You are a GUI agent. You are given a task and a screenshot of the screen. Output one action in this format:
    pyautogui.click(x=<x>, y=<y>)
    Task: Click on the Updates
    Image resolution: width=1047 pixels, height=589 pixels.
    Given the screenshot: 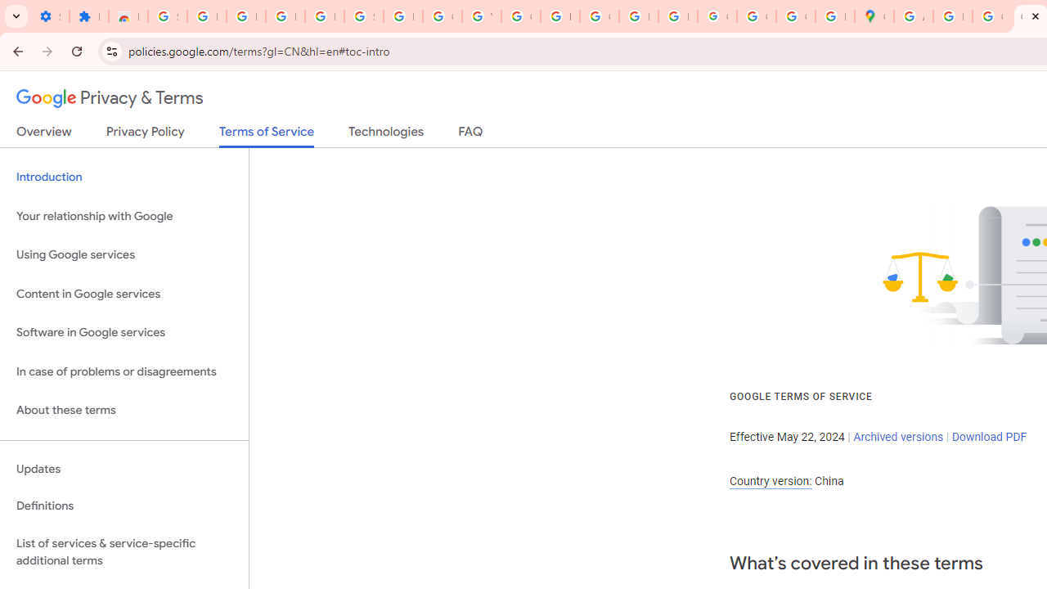 What is the action you would take?
    pyautogui.click(x=124, y=469)
    